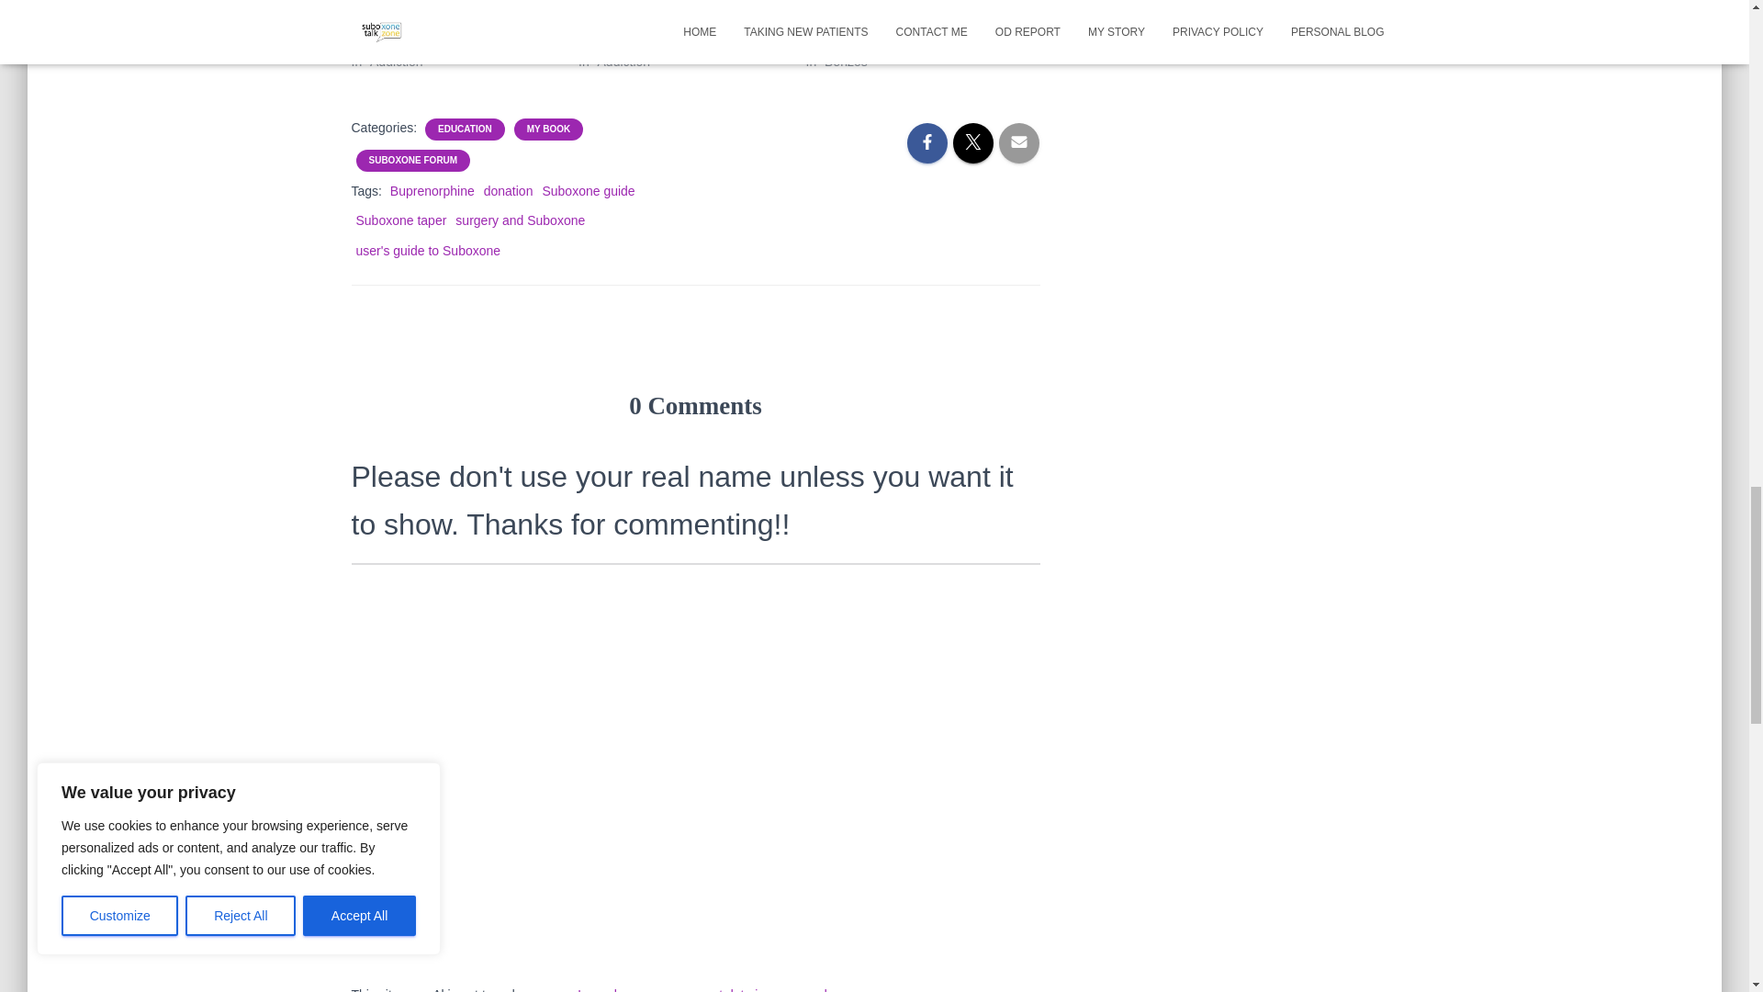 The height and width of the screenshot is (992, 1763). Describe the element at coordinates (432, 191) in the screenshot. I see `Buprenorphine` at that location.